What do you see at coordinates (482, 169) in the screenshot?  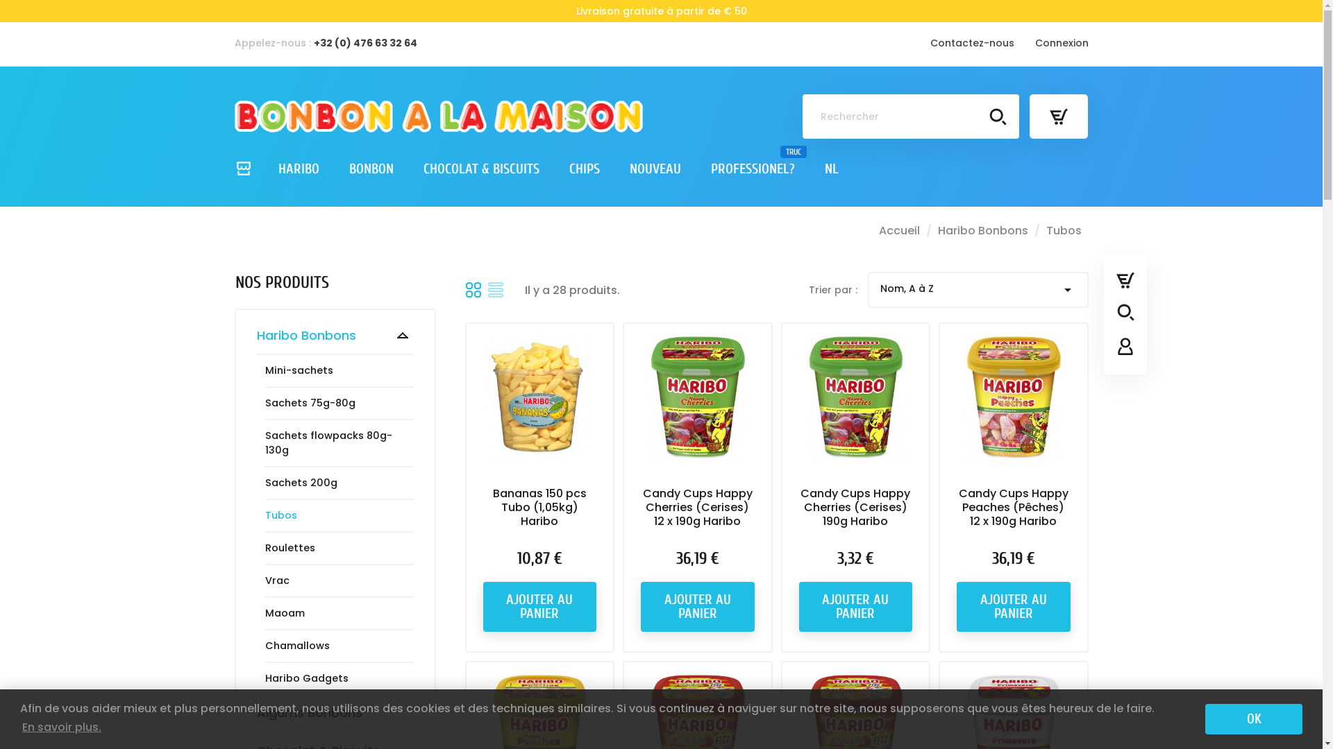 I see `CHOCOLAT & BISCUITS` at bounding box center [482, 169].